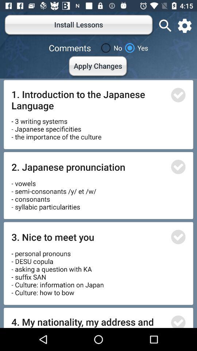 This screenshot has width=197, height=351. I want to click on scroll to the 1 introduction to item, so click(89, 99).